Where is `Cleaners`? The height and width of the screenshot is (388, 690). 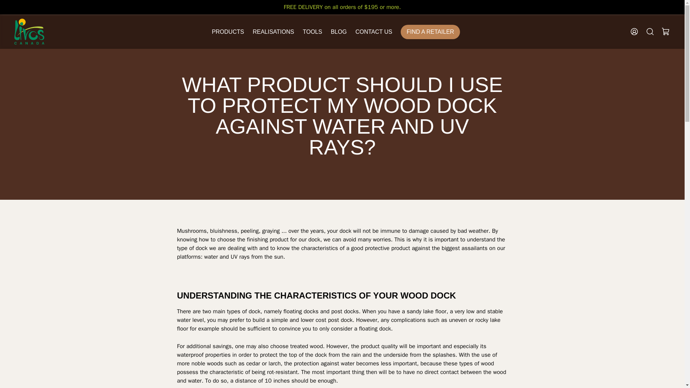 Cleaners is located at coordinates (223, 91).